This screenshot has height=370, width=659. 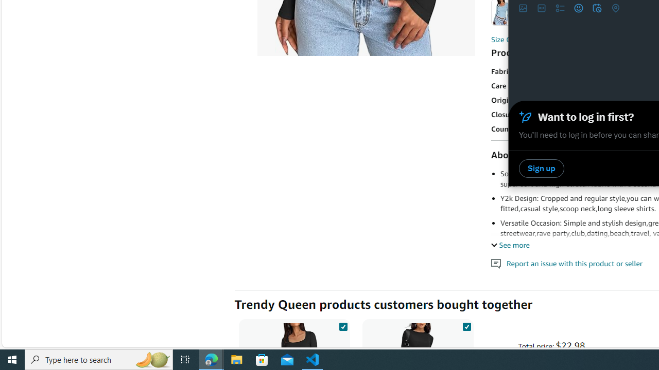 I want to click on AutomationID: thematicBundleCheck-1, so click(x=343, y=325).